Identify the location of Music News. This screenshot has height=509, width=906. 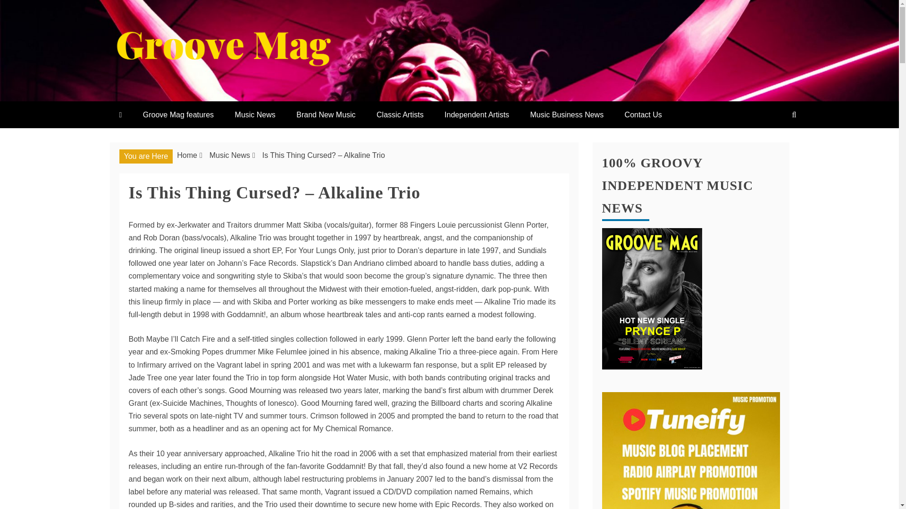
(255, 115).